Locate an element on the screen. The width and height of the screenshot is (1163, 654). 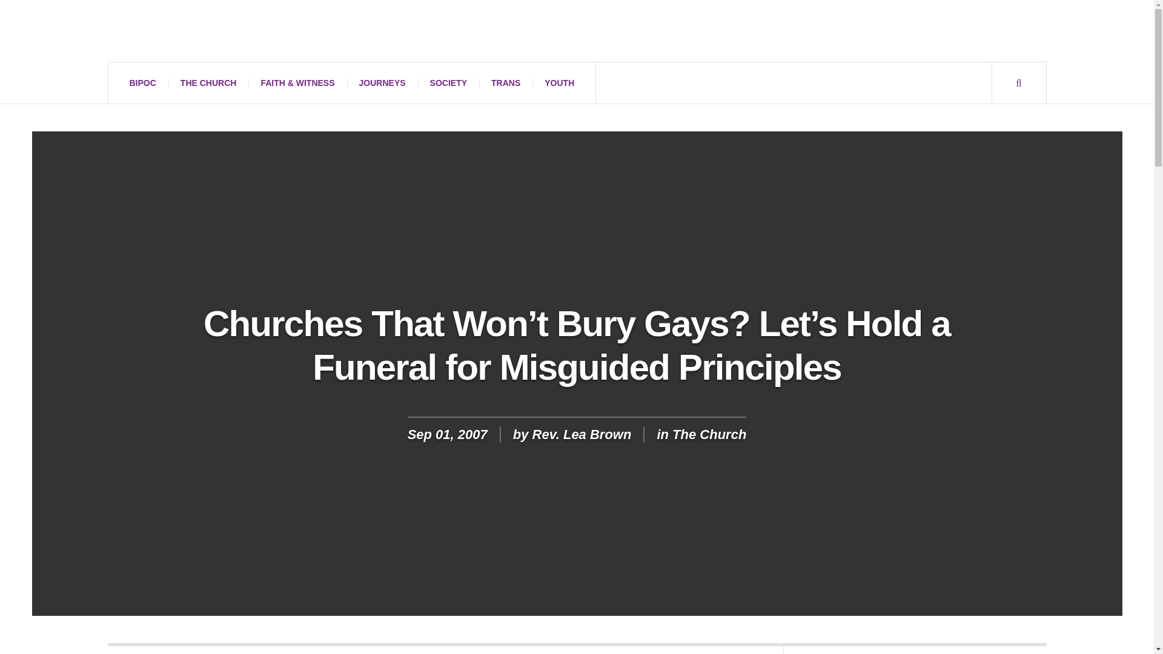
SOCIETY is located at coordinates (448, 82).